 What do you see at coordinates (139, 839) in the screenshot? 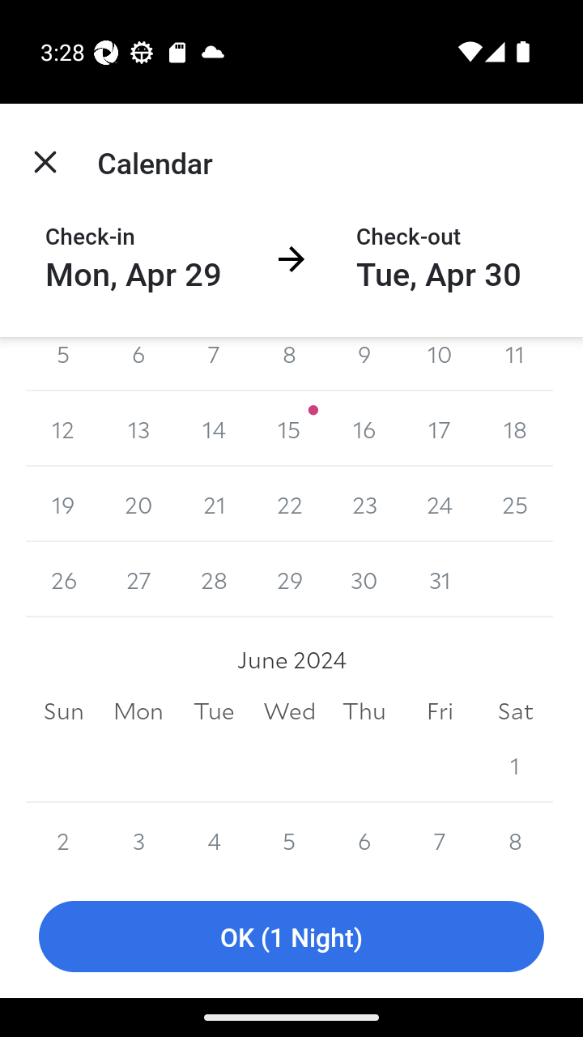
I see `3 3 June 2024` at bounding box center [139, 839].